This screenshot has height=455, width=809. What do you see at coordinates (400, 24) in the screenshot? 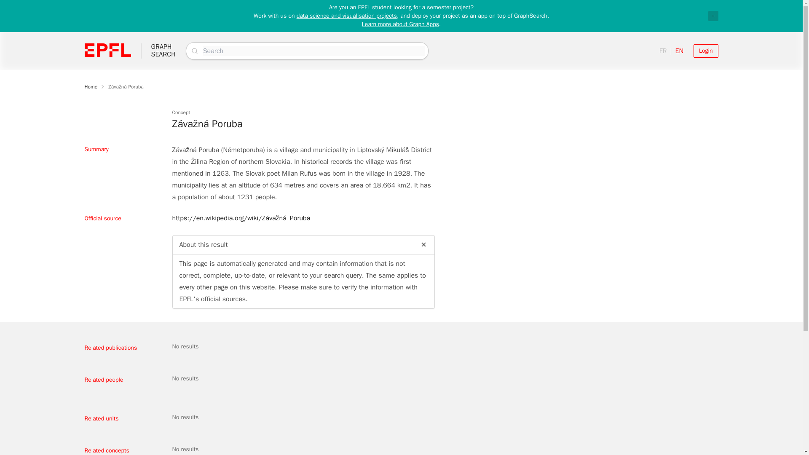
I see `Home` at bounding box center [400, 24].